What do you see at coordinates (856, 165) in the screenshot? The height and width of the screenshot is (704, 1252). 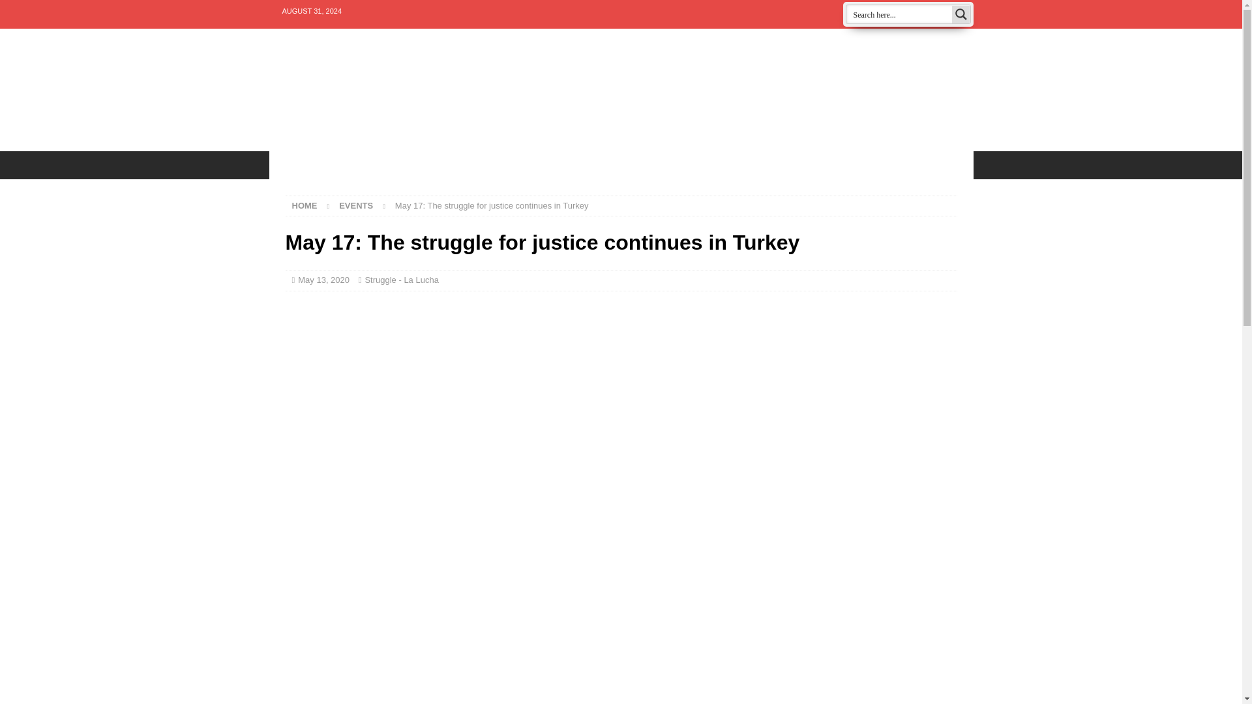 I see `MARXISM` at bounding box center [856, 165].